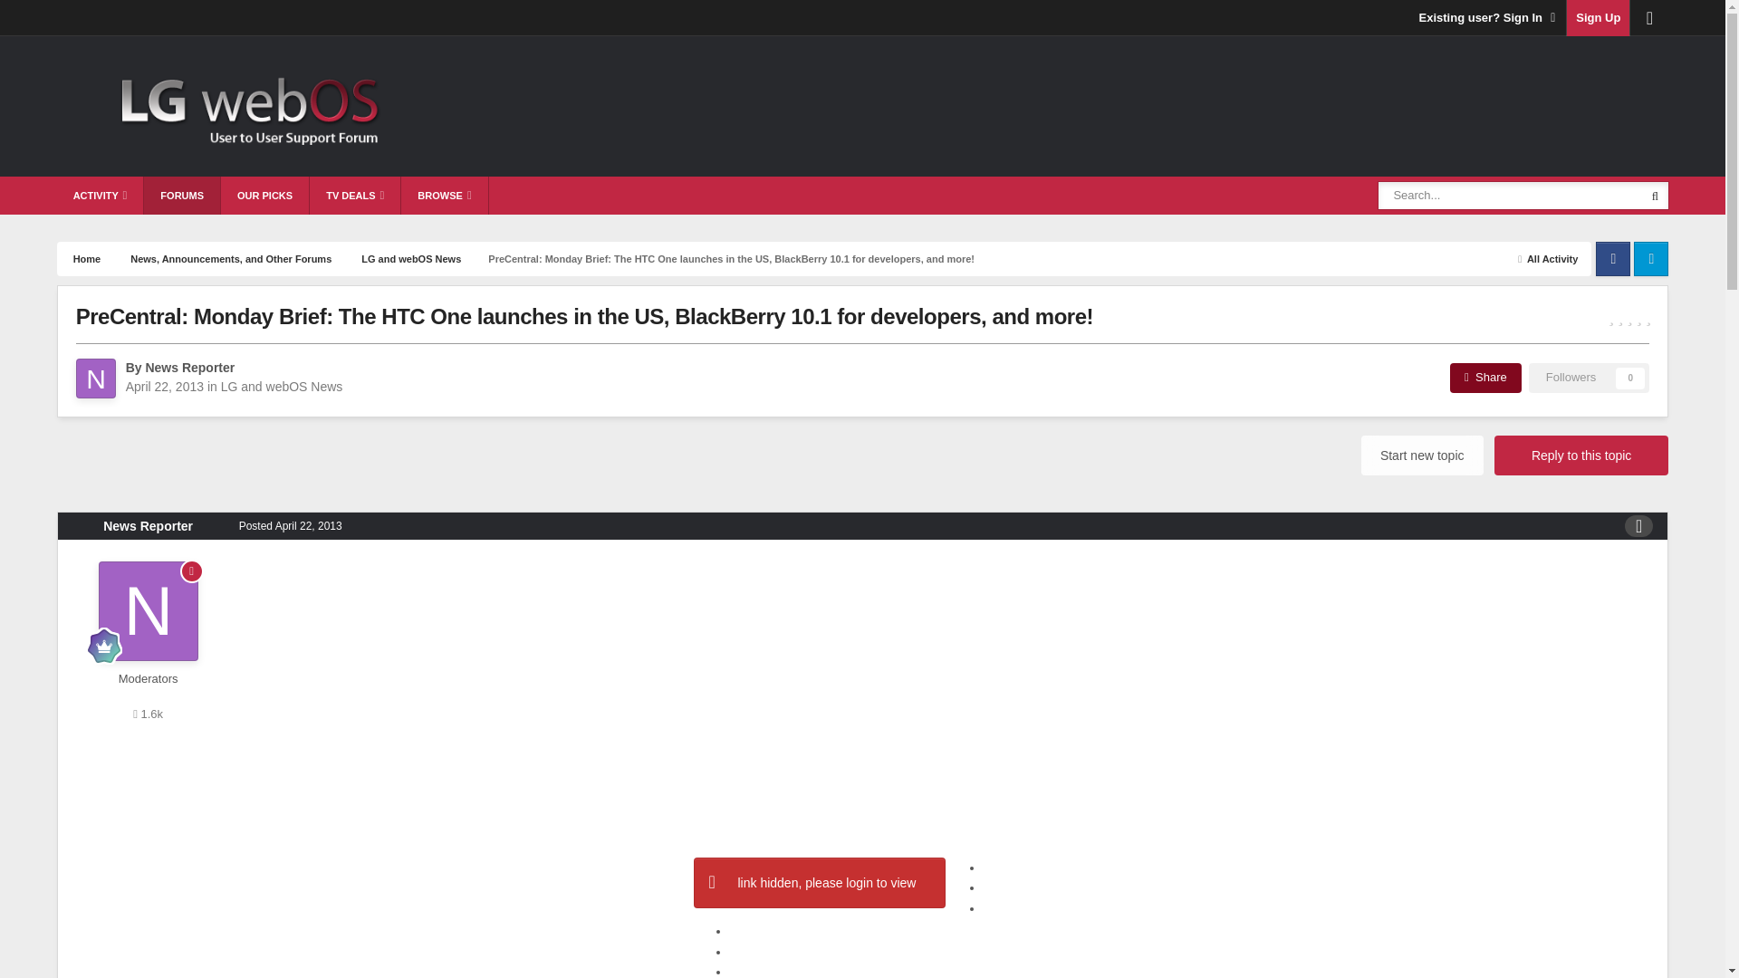 This screenshot has height=978, width=1739. What do you see at coordinates (1650, 257) in the screenshot?
I see `Twitter` at bounding box center [1650, 257].